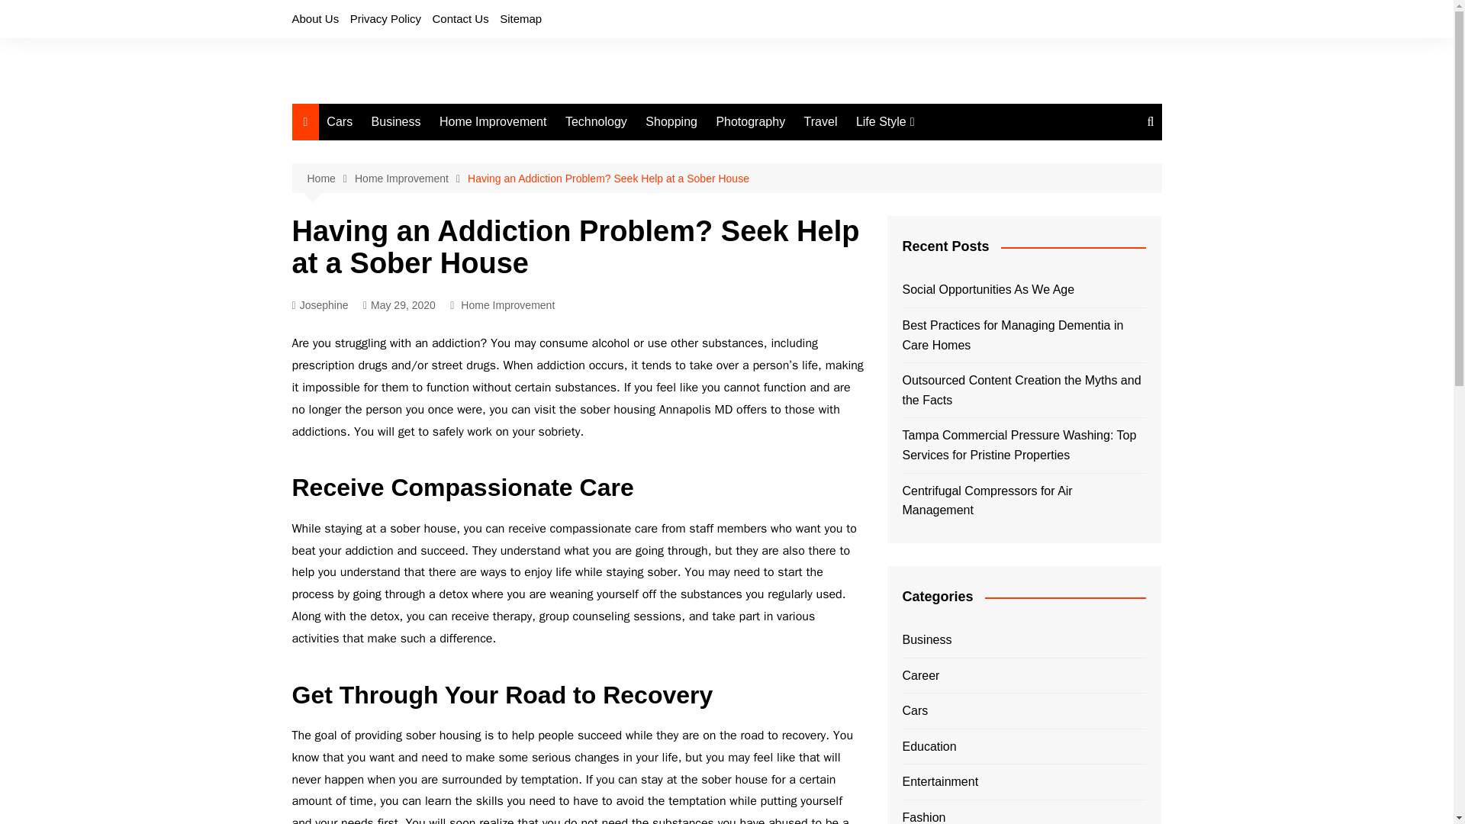  Describe the element at coordinates (932, 153) in the screenshot. I see `Fashion` at that location.